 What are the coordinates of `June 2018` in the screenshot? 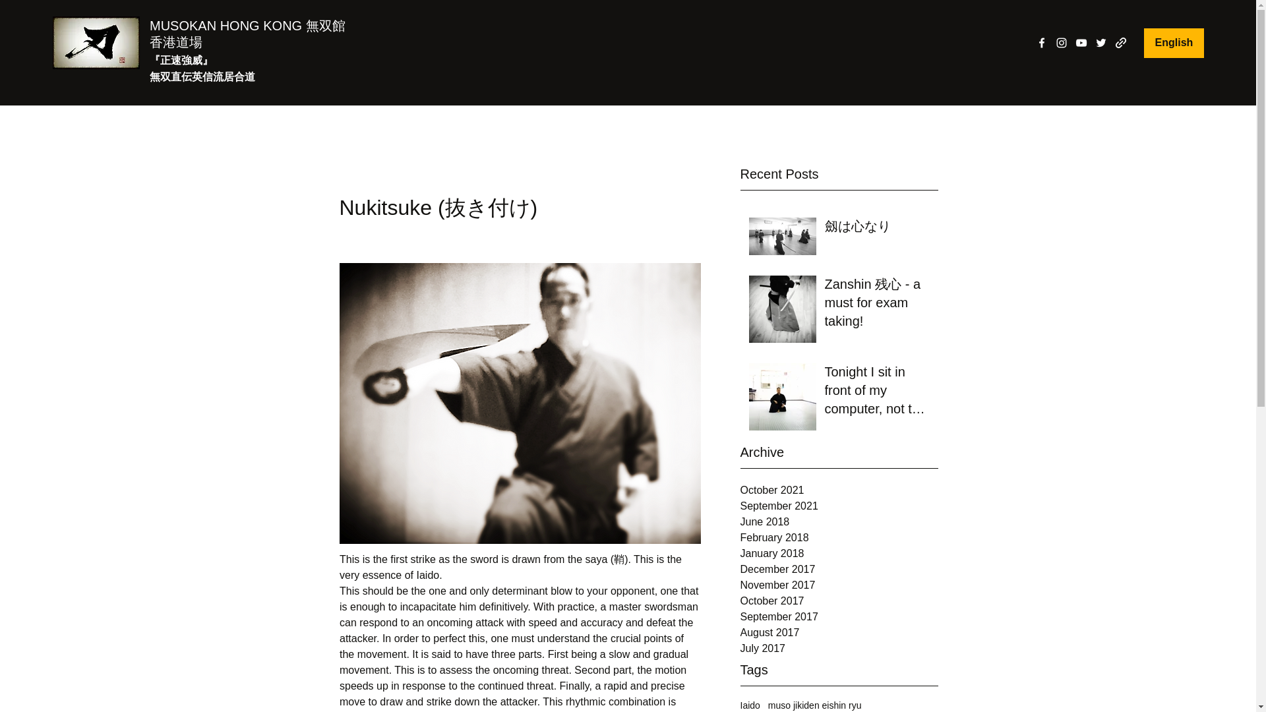 It's located at (839, 521).